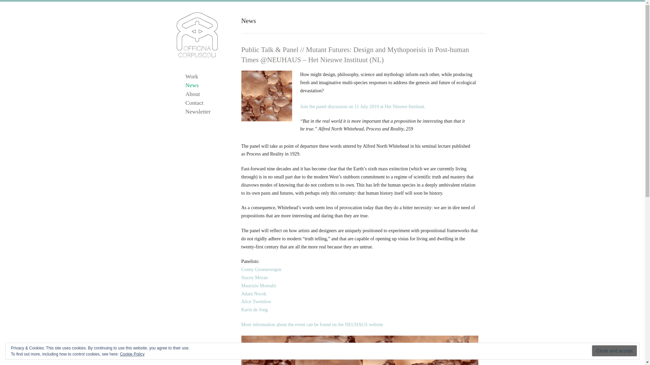 The image size is (650, 365). I want to click on News, so click(192, 85).